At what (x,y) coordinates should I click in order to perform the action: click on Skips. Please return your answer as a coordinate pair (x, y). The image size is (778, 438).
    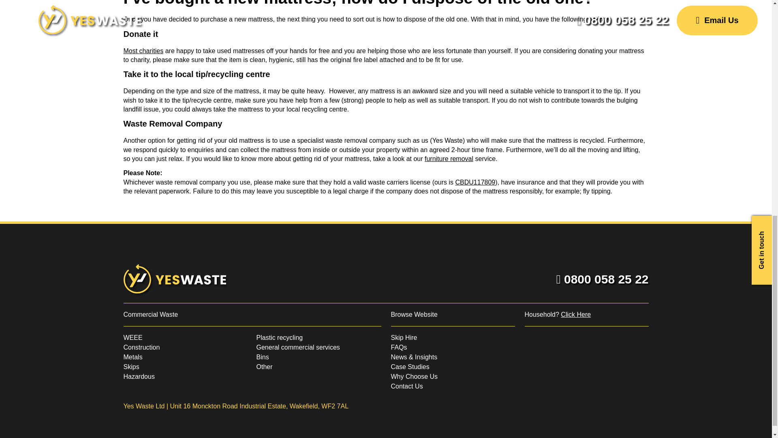
    Looking at the image, I should click on (131, 367).